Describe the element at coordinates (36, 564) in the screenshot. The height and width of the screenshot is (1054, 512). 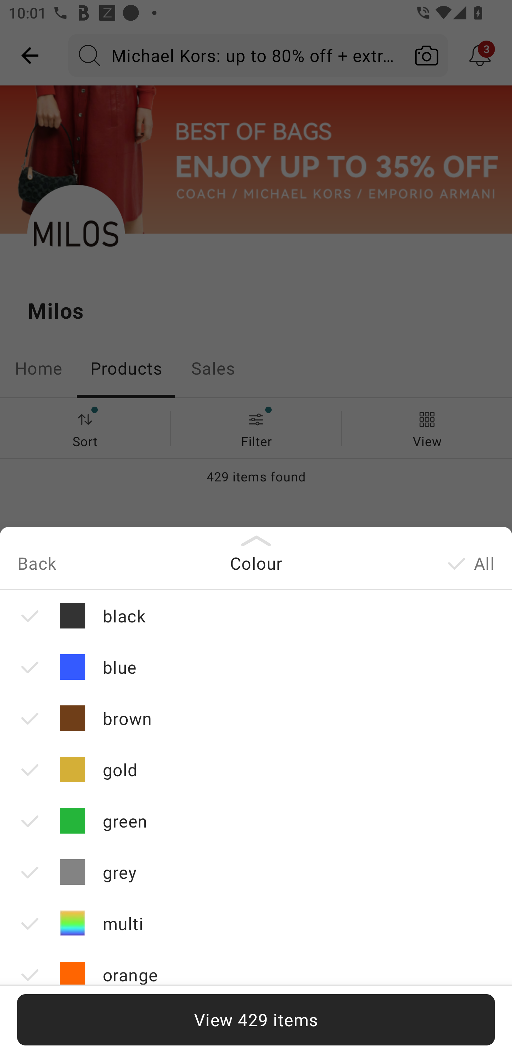
I see `Back` at that location.